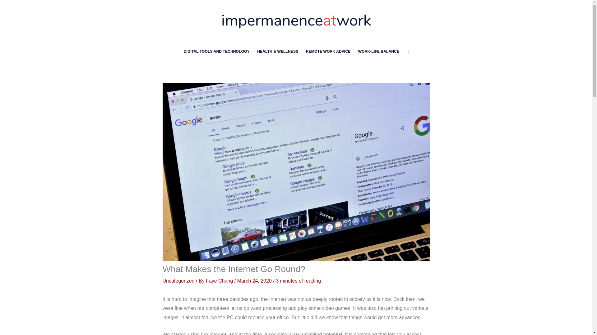 Image resolution: width=597 pixels, height=335 pixels. What do you see at coordinates (178, 281) in the screenshot?
I see `Uncategorized` at bounding box center [178, 281].